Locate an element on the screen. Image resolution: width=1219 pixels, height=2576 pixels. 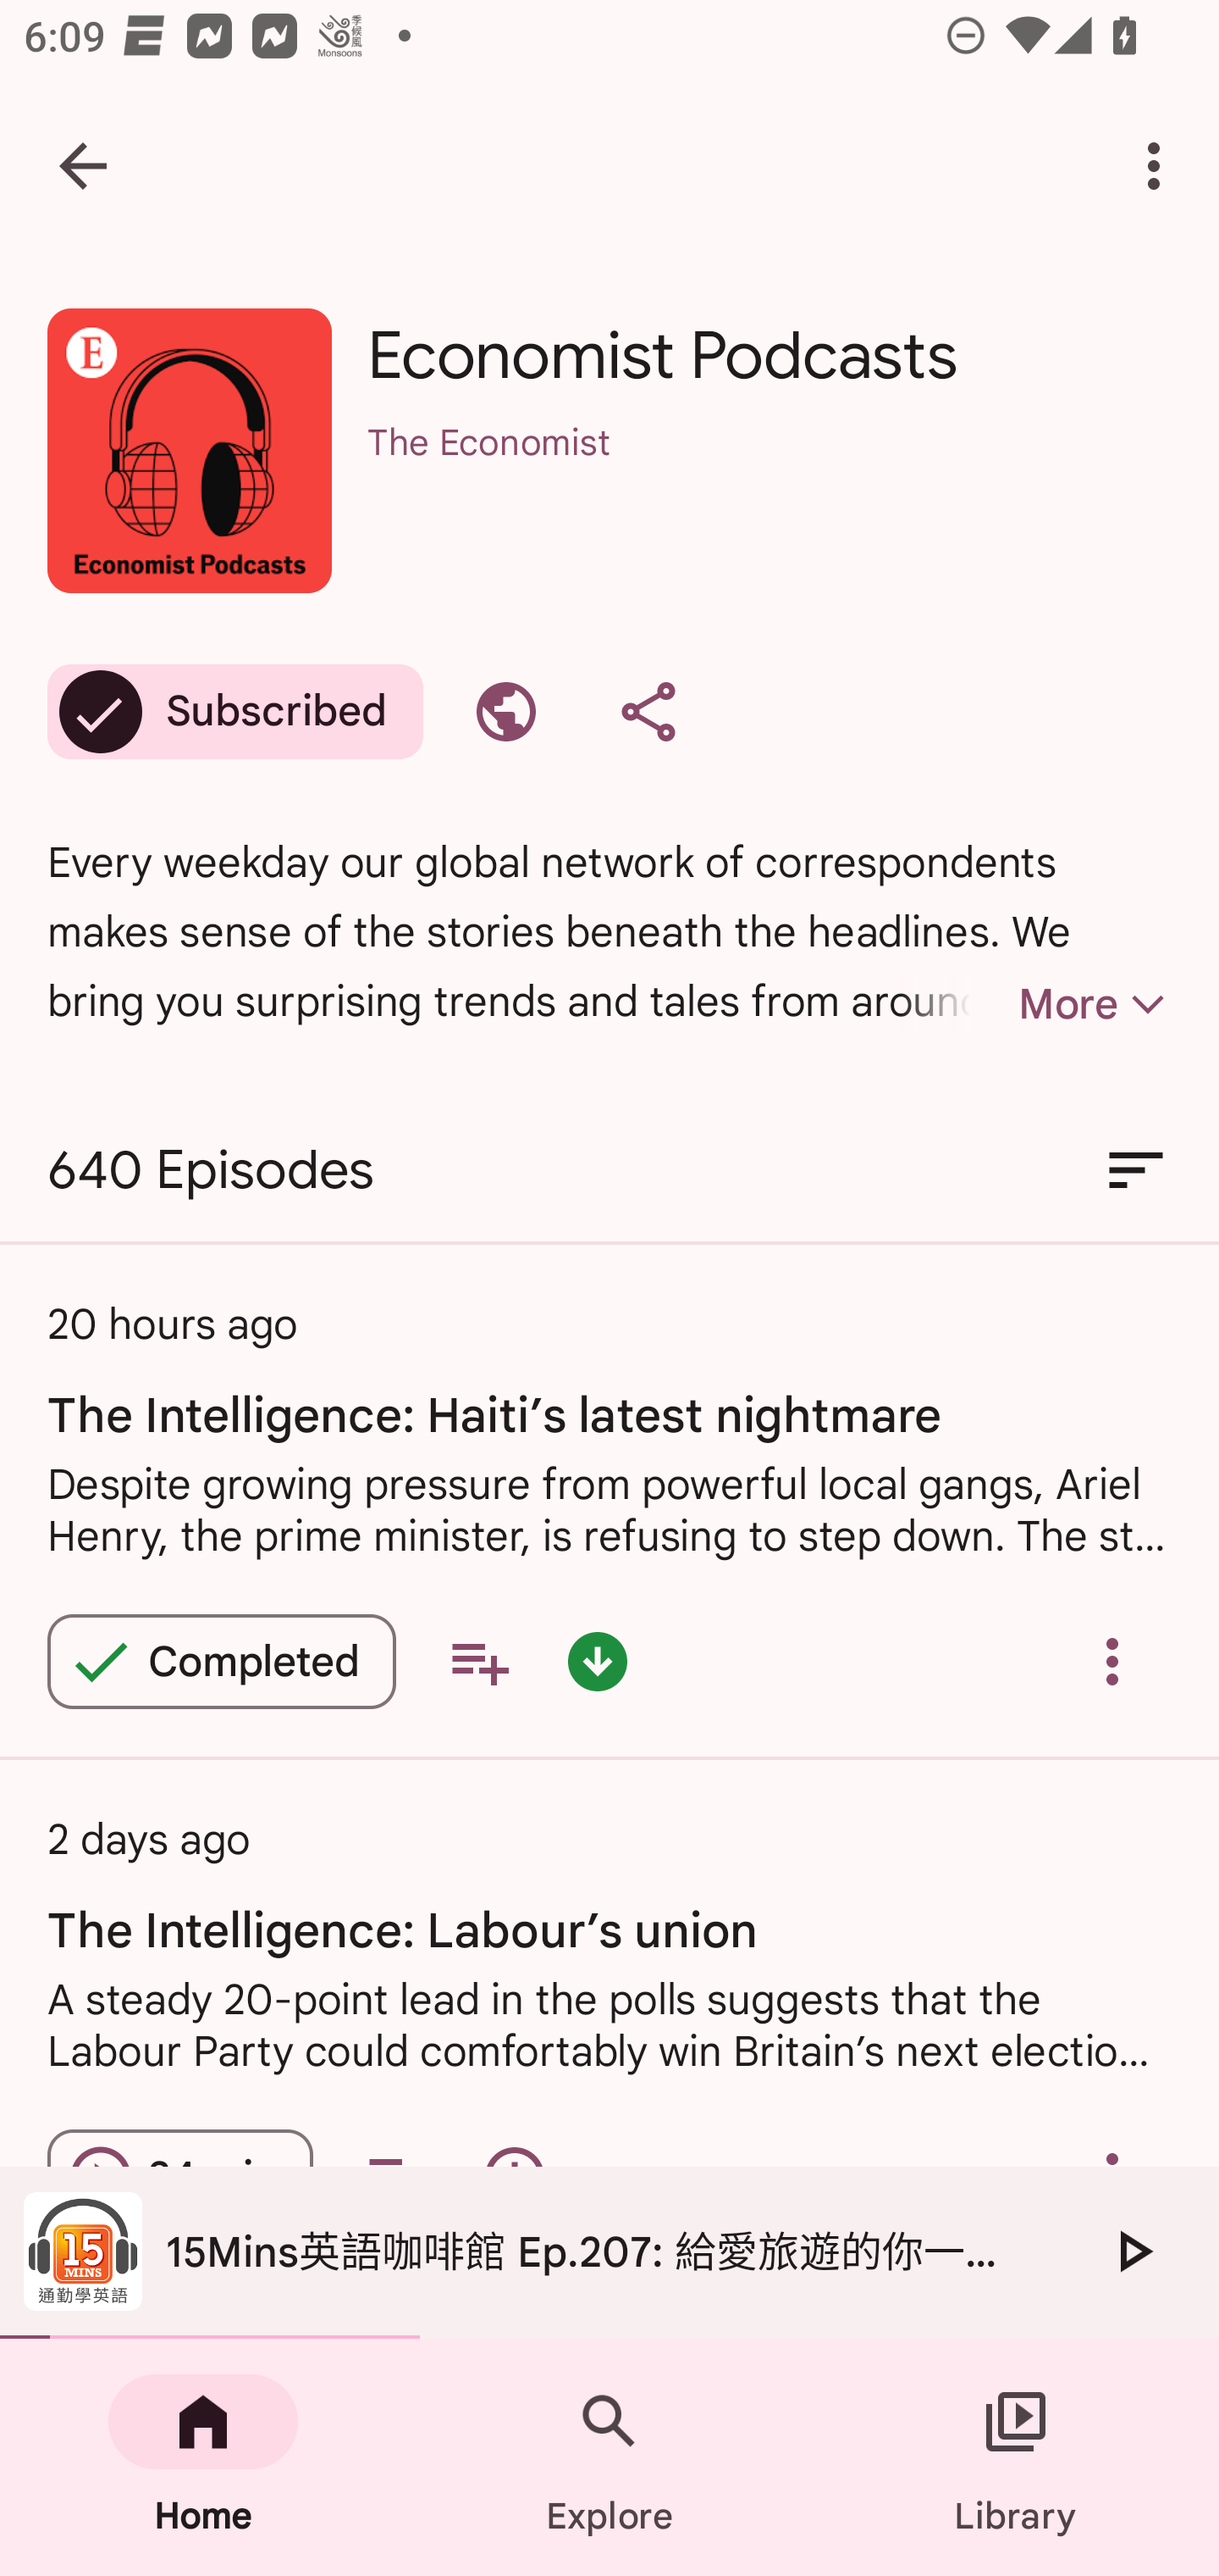
Navigate up is located at coordinates (83, 166).